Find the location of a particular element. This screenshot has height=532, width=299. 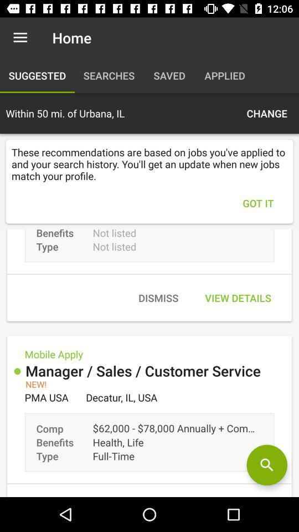

choose icon above manager sales customer is located at coordinates (238, 298).